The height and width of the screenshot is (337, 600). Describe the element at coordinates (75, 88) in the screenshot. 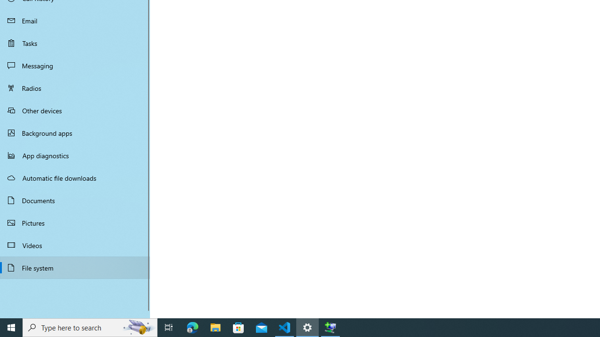

I see `Radios` at that location.